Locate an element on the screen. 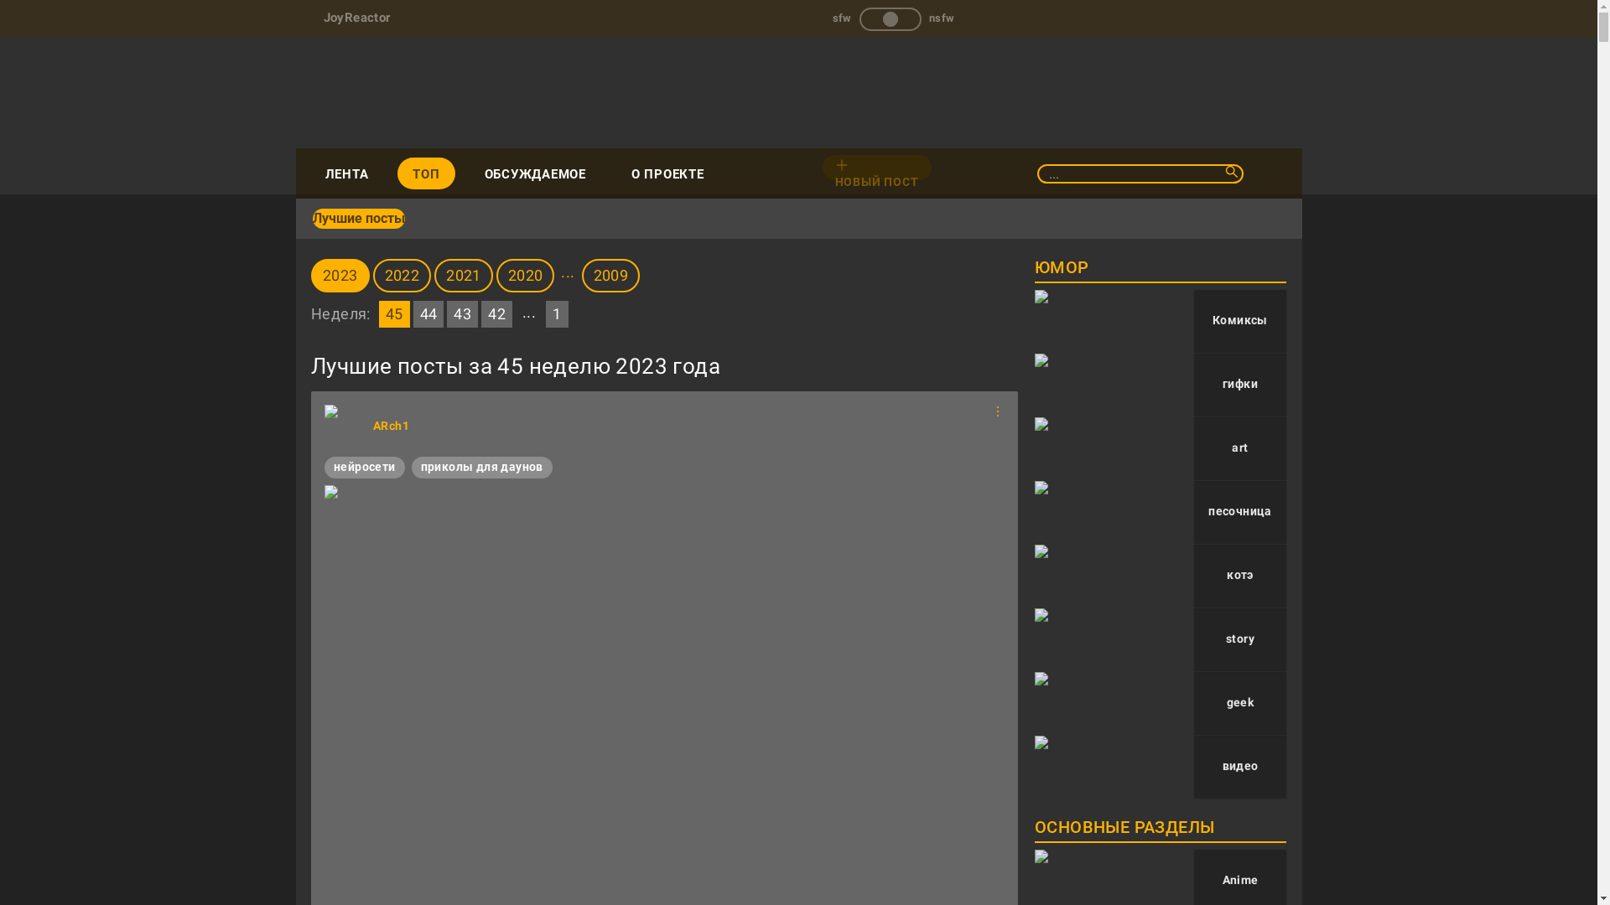  1 is located at coordinates (557, 314).